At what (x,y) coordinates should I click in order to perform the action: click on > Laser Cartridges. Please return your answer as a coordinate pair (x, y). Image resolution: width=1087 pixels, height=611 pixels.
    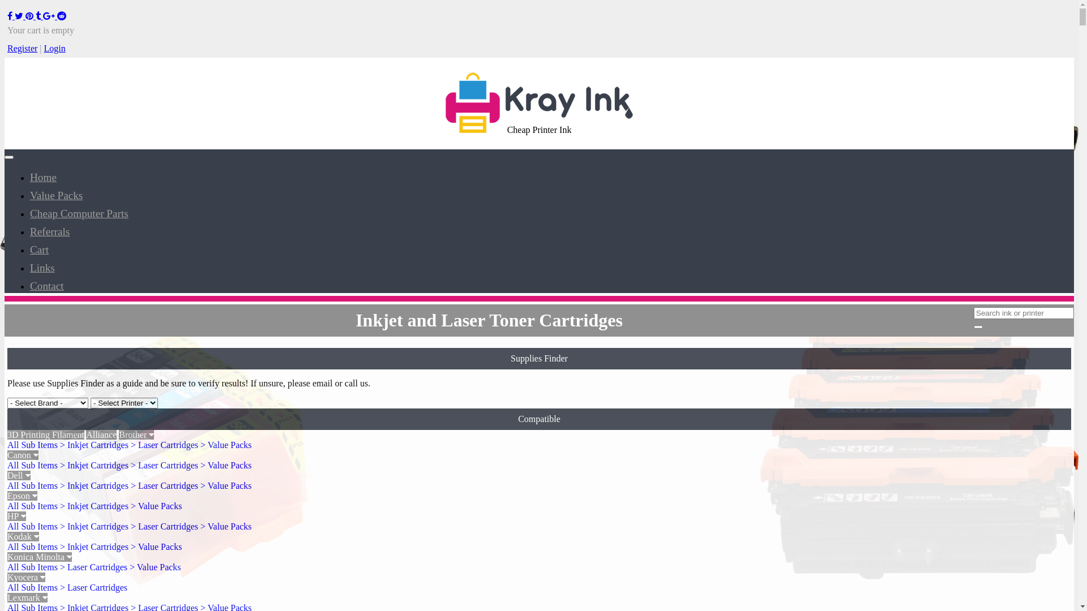
    Looking at the image, I should click on (164, 526).